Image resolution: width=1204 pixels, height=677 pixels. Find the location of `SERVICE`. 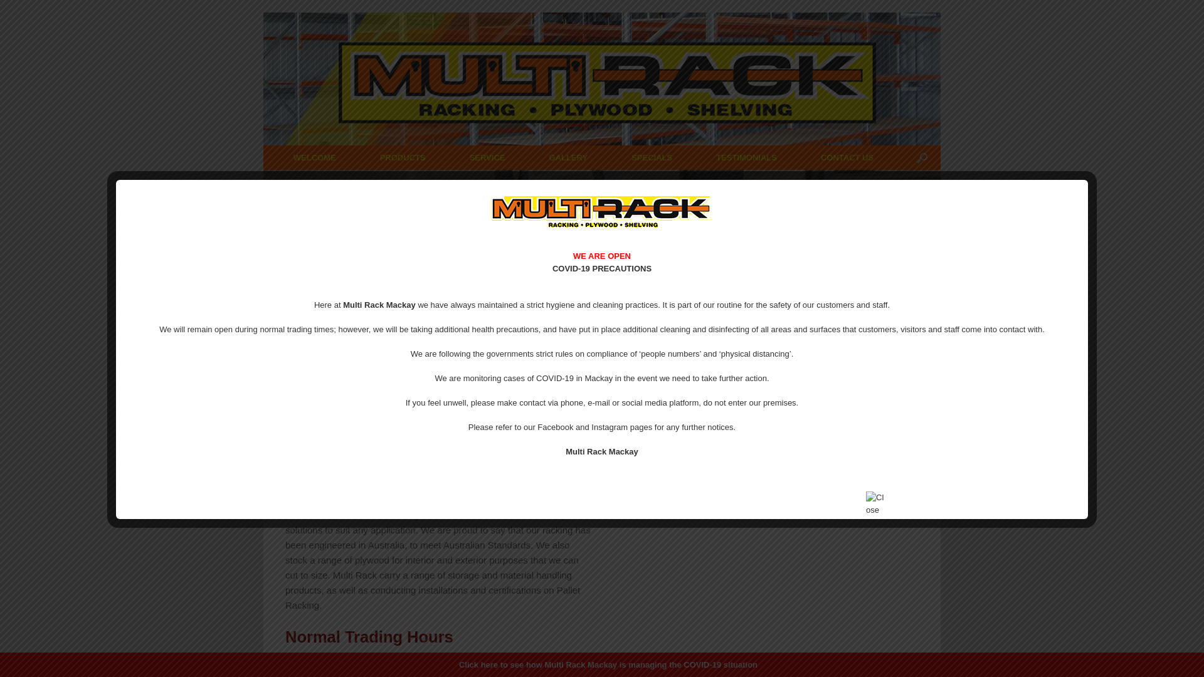

SERVICE is located at coordinates (488, 158).